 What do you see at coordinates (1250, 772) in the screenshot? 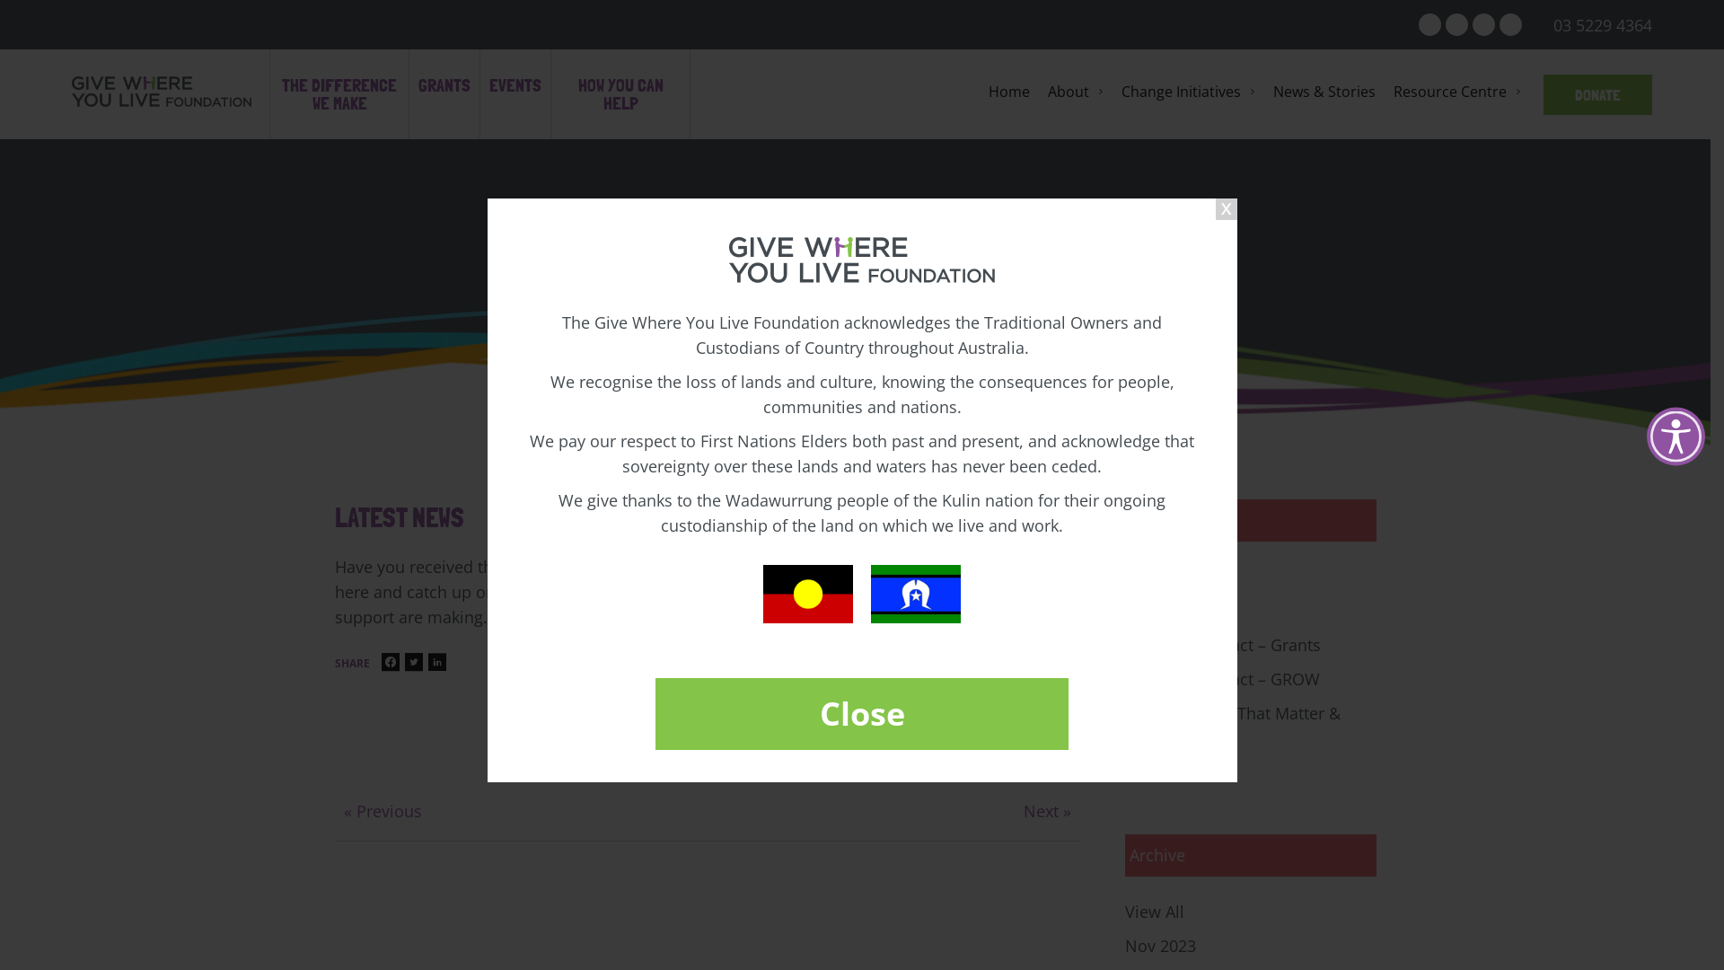
I see `Event News` at bounding box center [1250, 772].